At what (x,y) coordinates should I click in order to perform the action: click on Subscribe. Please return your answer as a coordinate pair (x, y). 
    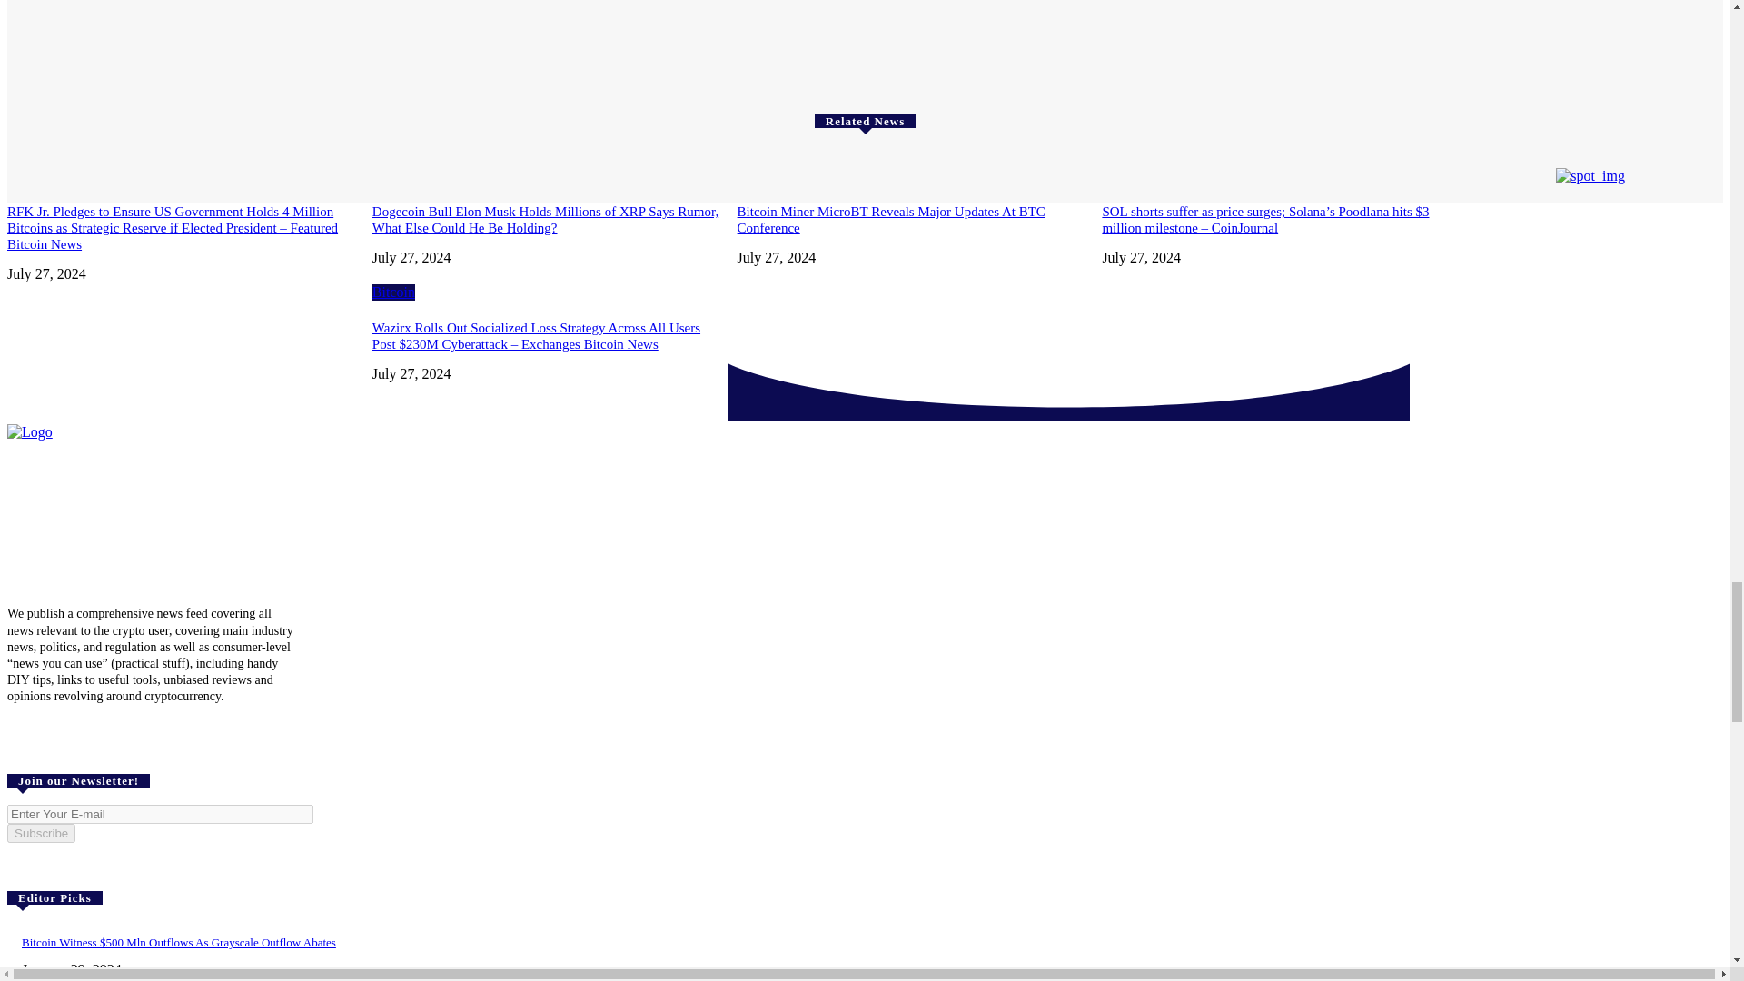
    Looking at the image, I should click on (40, 833).